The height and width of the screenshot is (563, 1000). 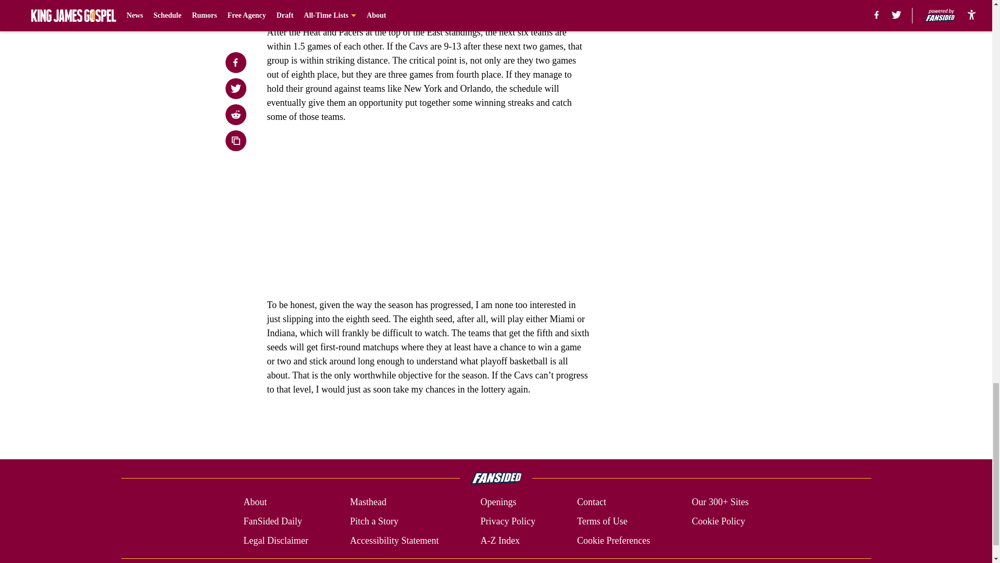 What do you see at coordinates (507, 521) in the screenshot?
I see `Privacy Policy` at bounding box center [507, 521].